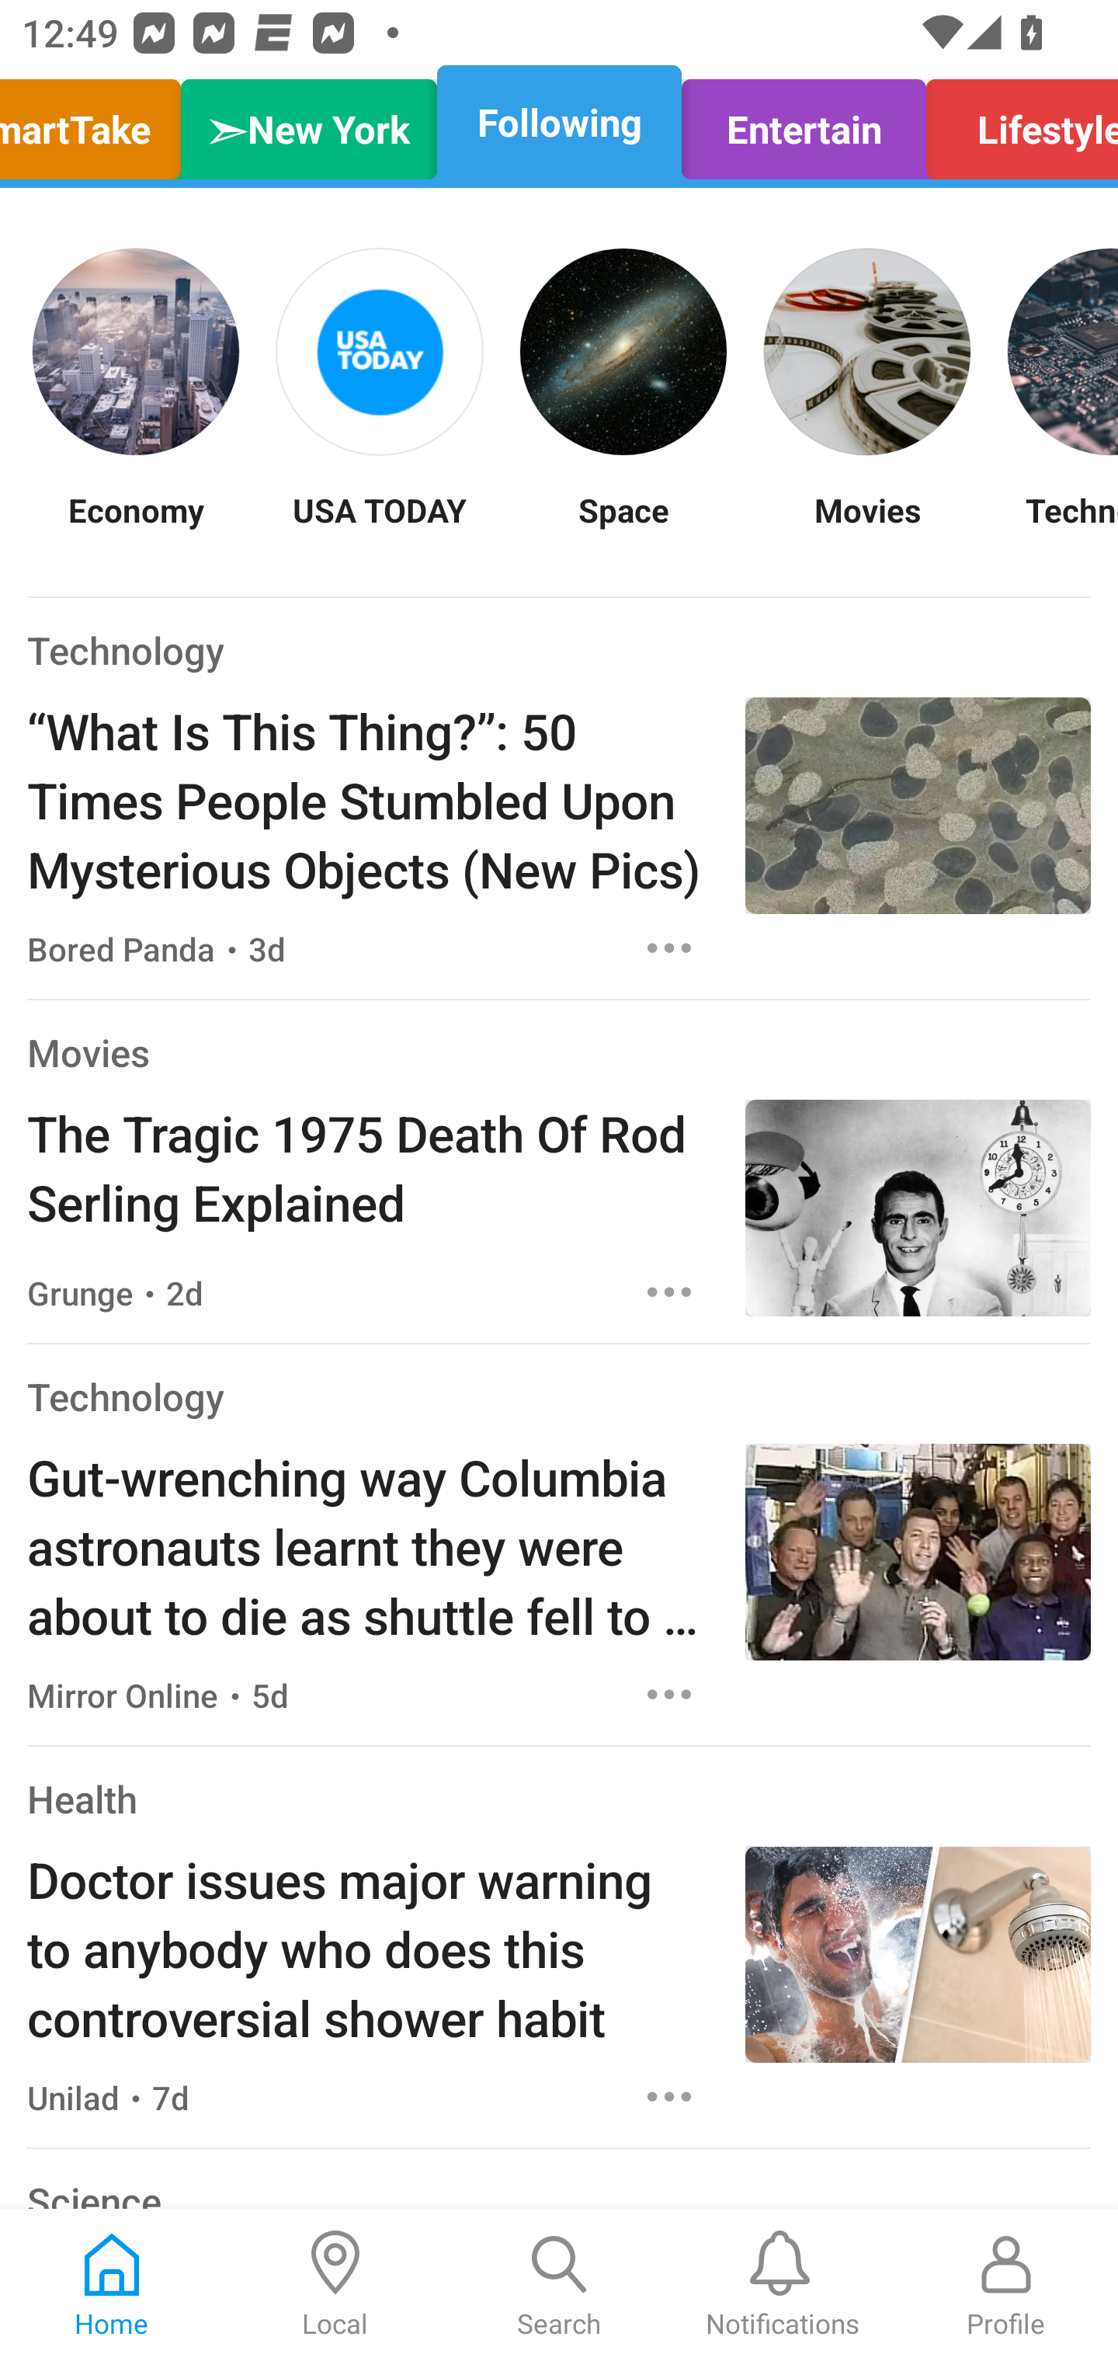 This screenshot has width=1118, height=2361. I want to click on ➣New York, so click(309, 123).